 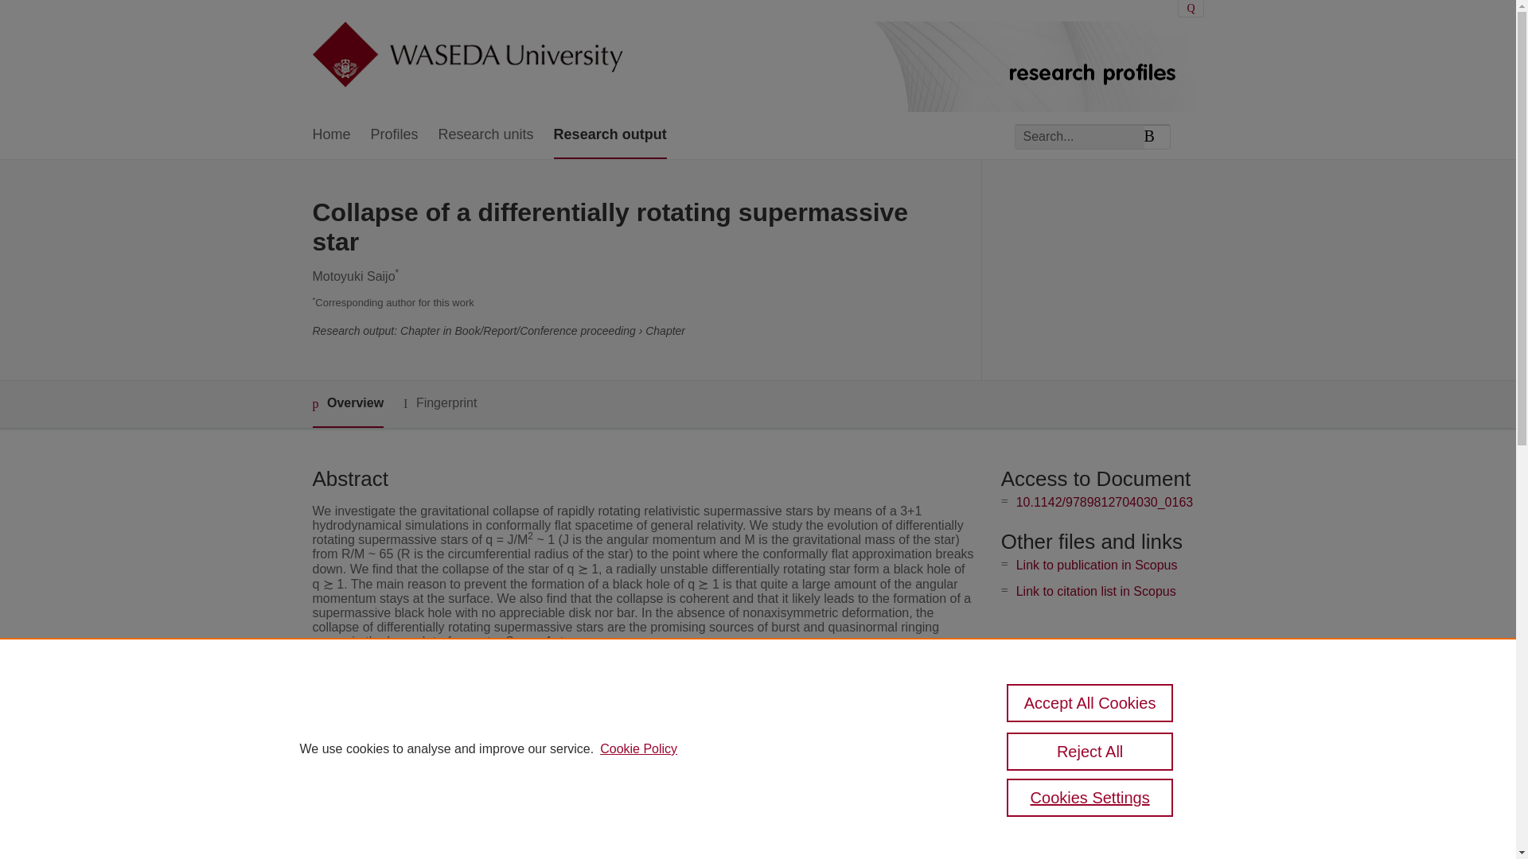 What do you see at coordinates (1090, 797) in the screenshot?
I see `Cookies Settings` at bounding box center [1090, 797].